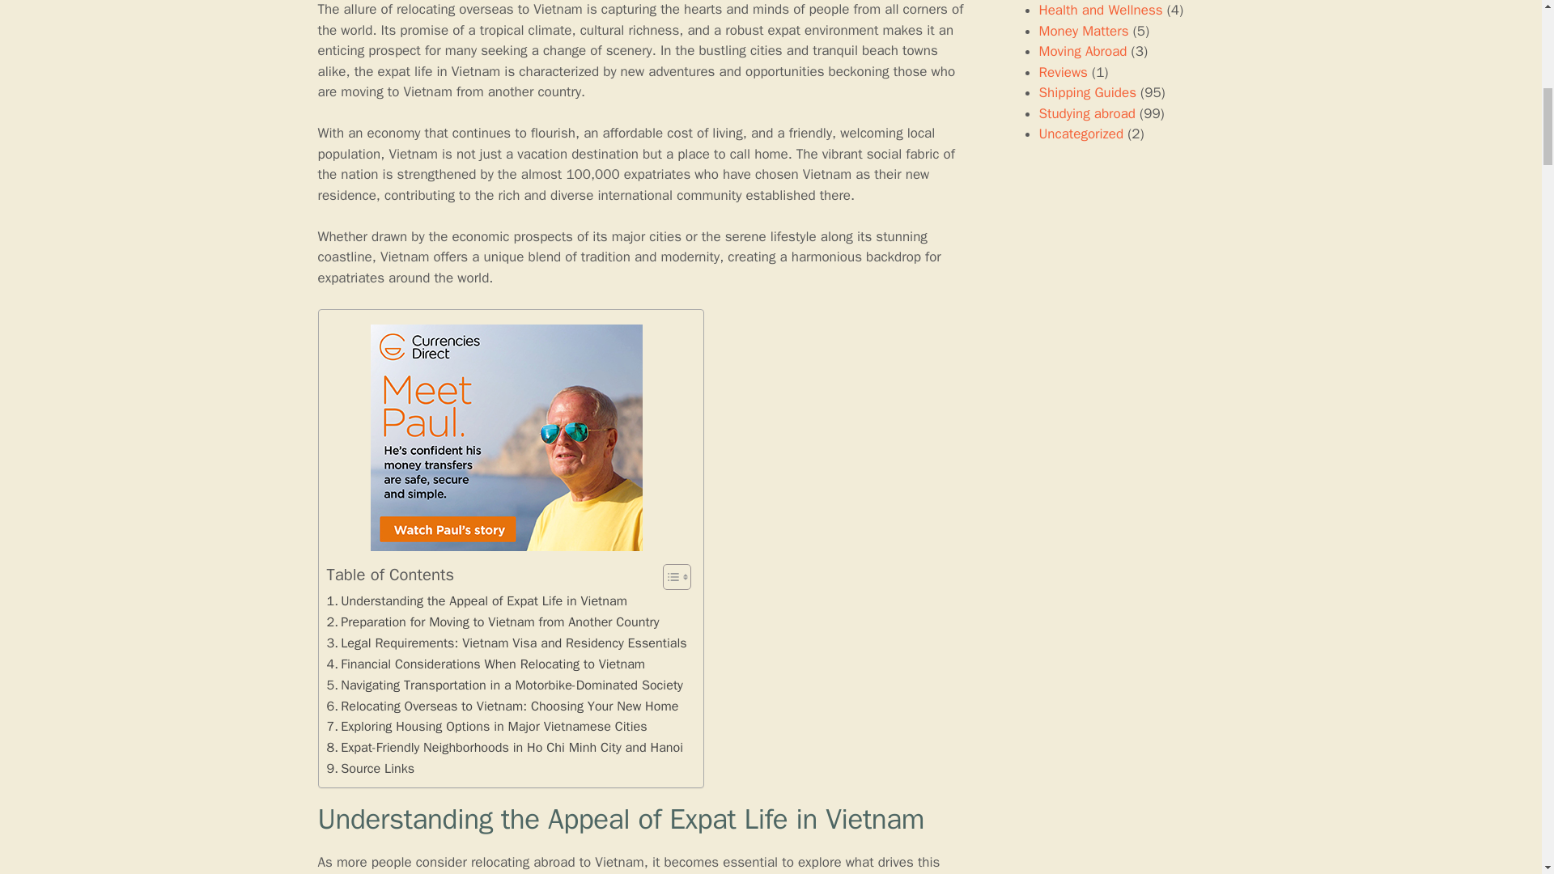 The width and height of the screenshot is (1554, 874). I want to click on Exploring Housing Options in Major Vietnamese Cities, so click(487, 727).